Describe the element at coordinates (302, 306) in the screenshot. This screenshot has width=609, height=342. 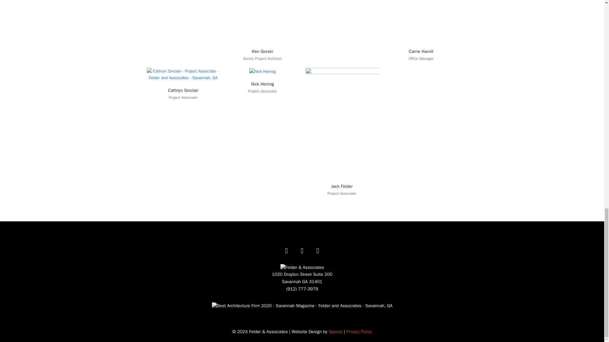
I see `savannah-mag-best-of-2020` at that location.